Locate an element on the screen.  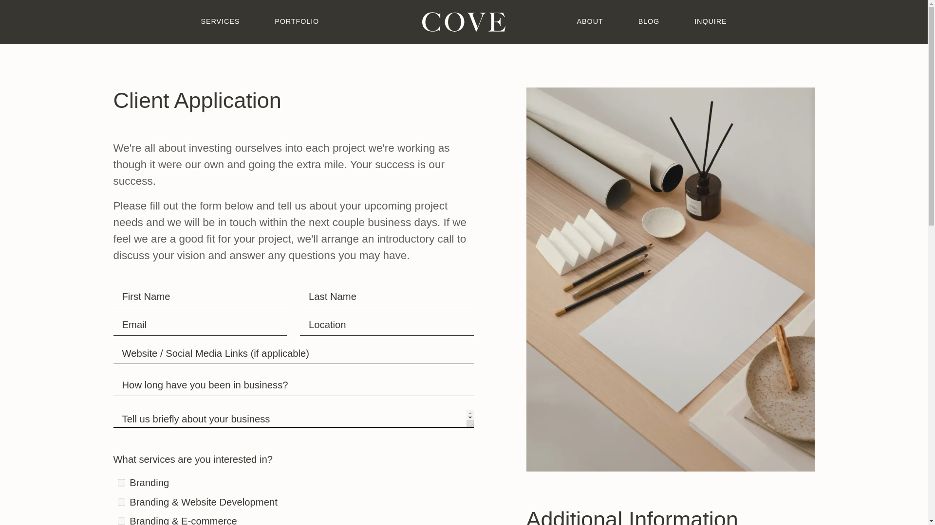
PORTFOLIO is located at coordinates (297, 21).